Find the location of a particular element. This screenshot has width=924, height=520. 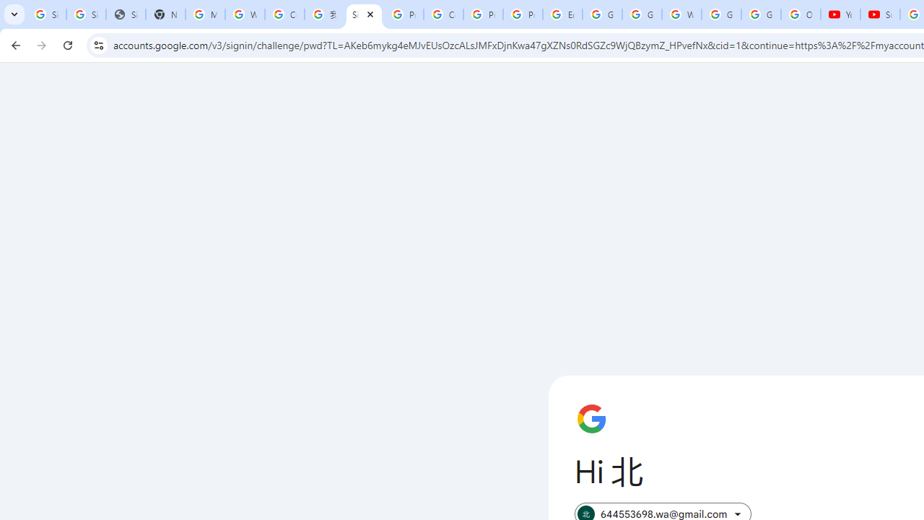

Sign in - Google Accounts is located at coordinates (364, 14).